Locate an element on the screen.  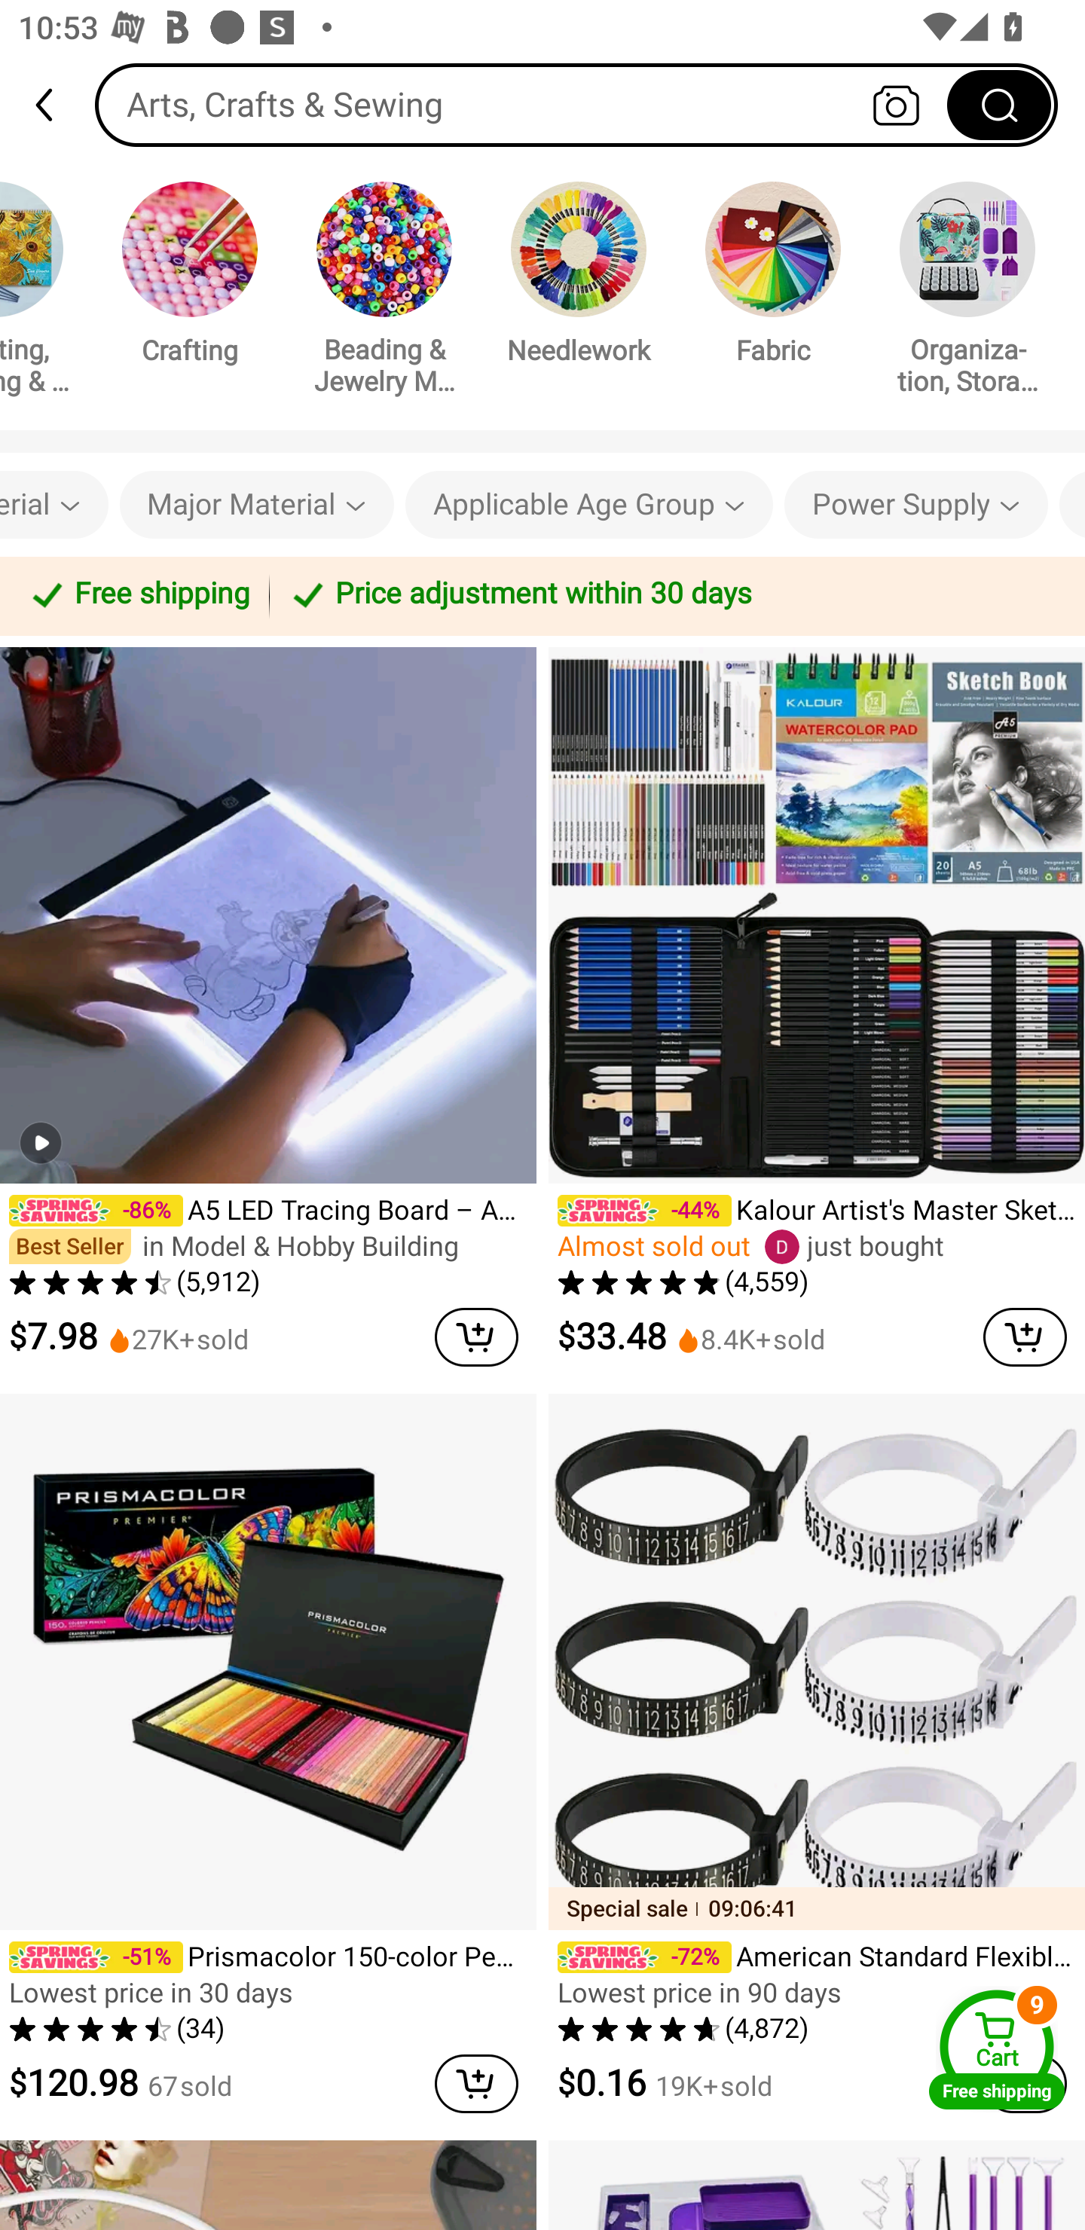
Beading & Jewelry Making is located at coordinates (384, 292).